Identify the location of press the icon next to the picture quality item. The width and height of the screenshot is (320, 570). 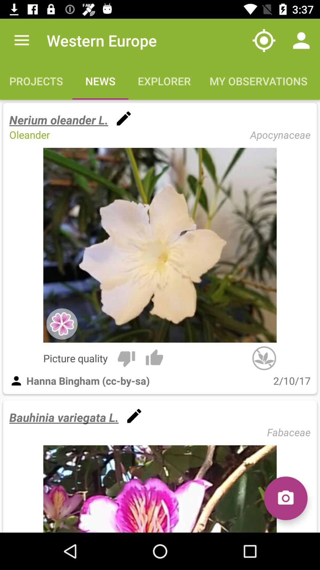
(126, 358).